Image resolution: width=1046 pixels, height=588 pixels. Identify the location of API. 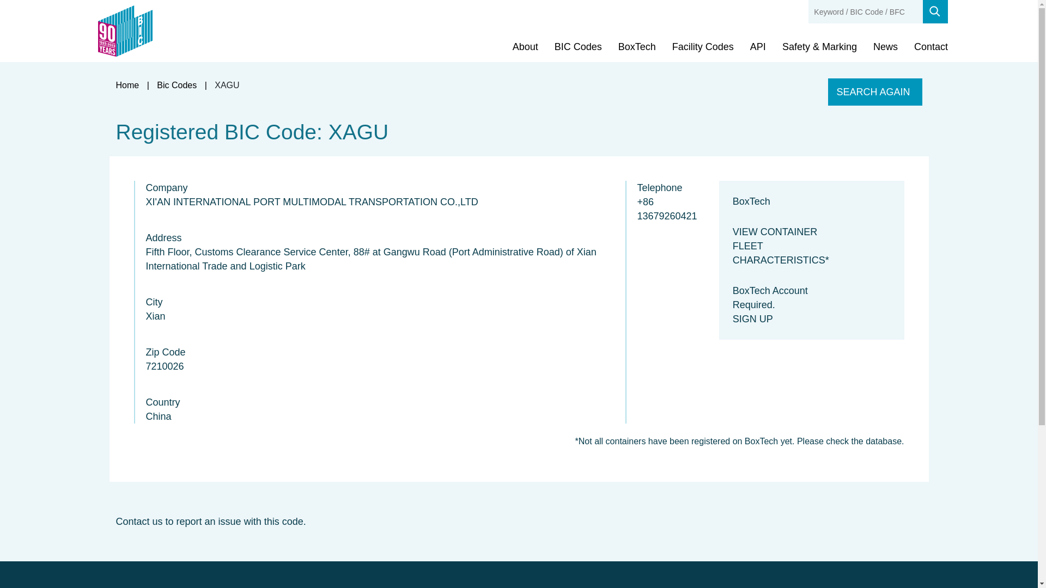
(757, 47).